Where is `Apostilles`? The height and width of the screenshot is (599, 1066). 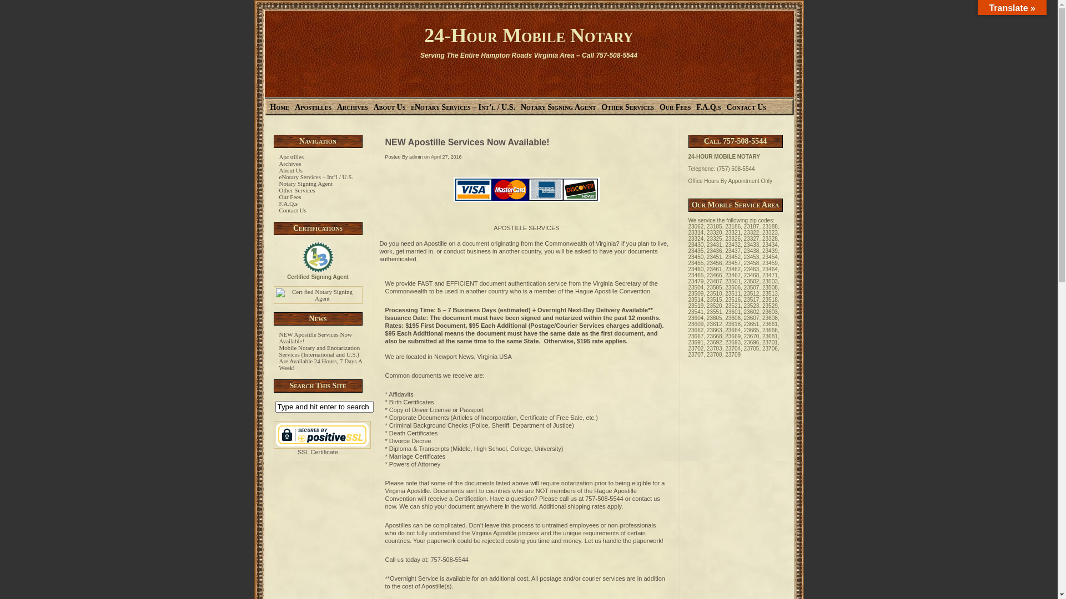 Apostilles is located at coordinates (291, 157).